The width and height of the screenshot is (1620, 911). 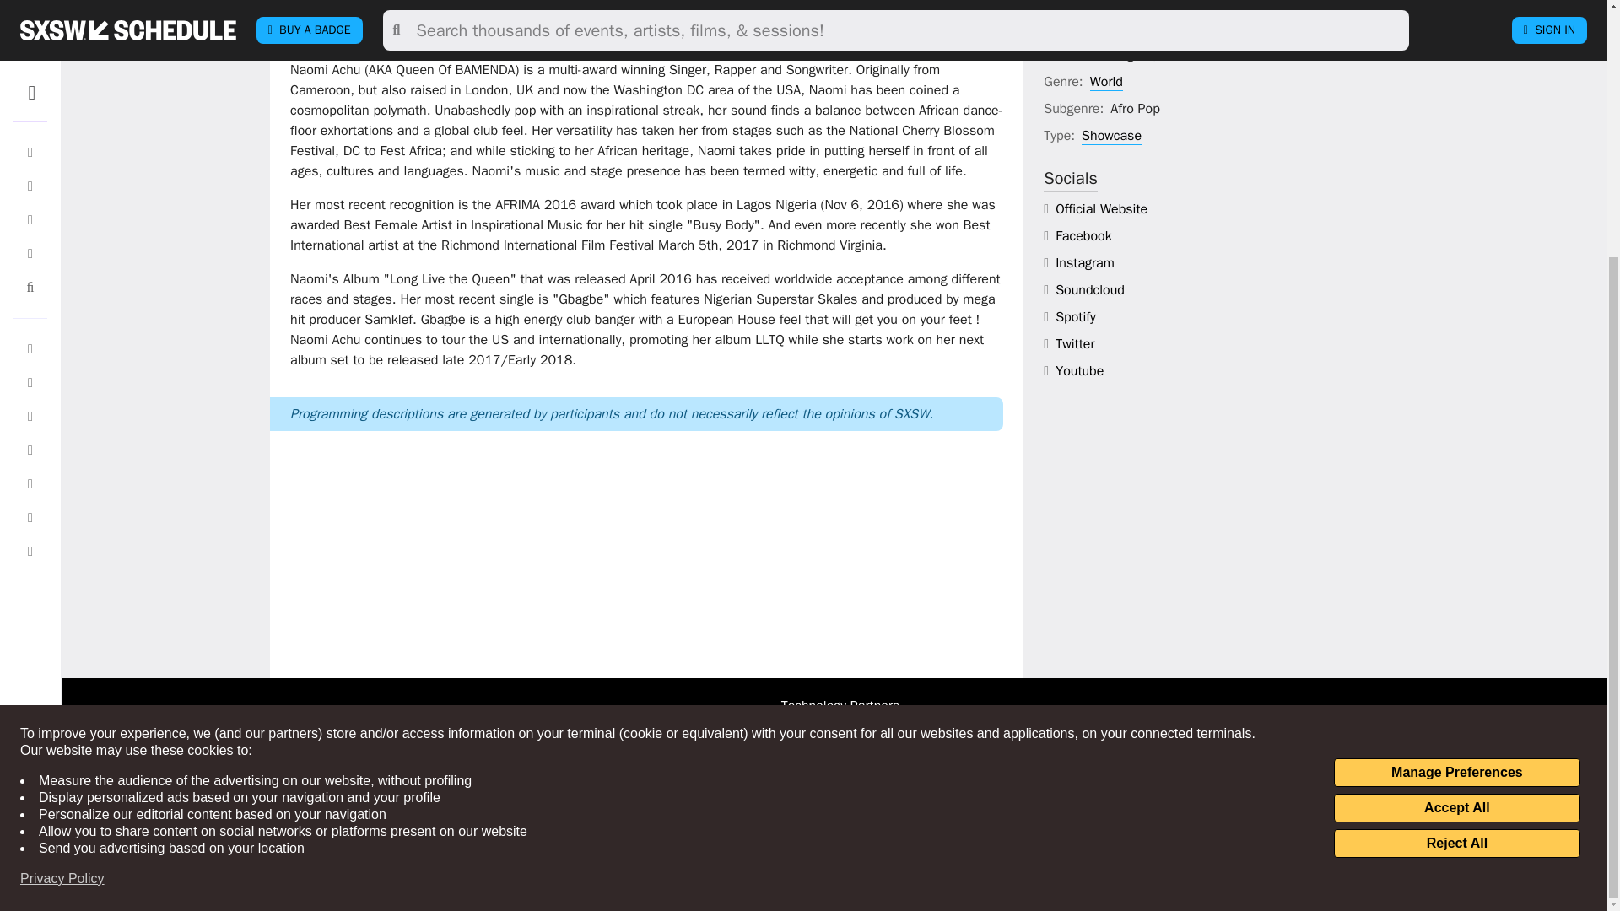 What do you see at coordinates (1090, 290) in the screenshot?
I see `soundcloud` at bounding box center [1090, 290].